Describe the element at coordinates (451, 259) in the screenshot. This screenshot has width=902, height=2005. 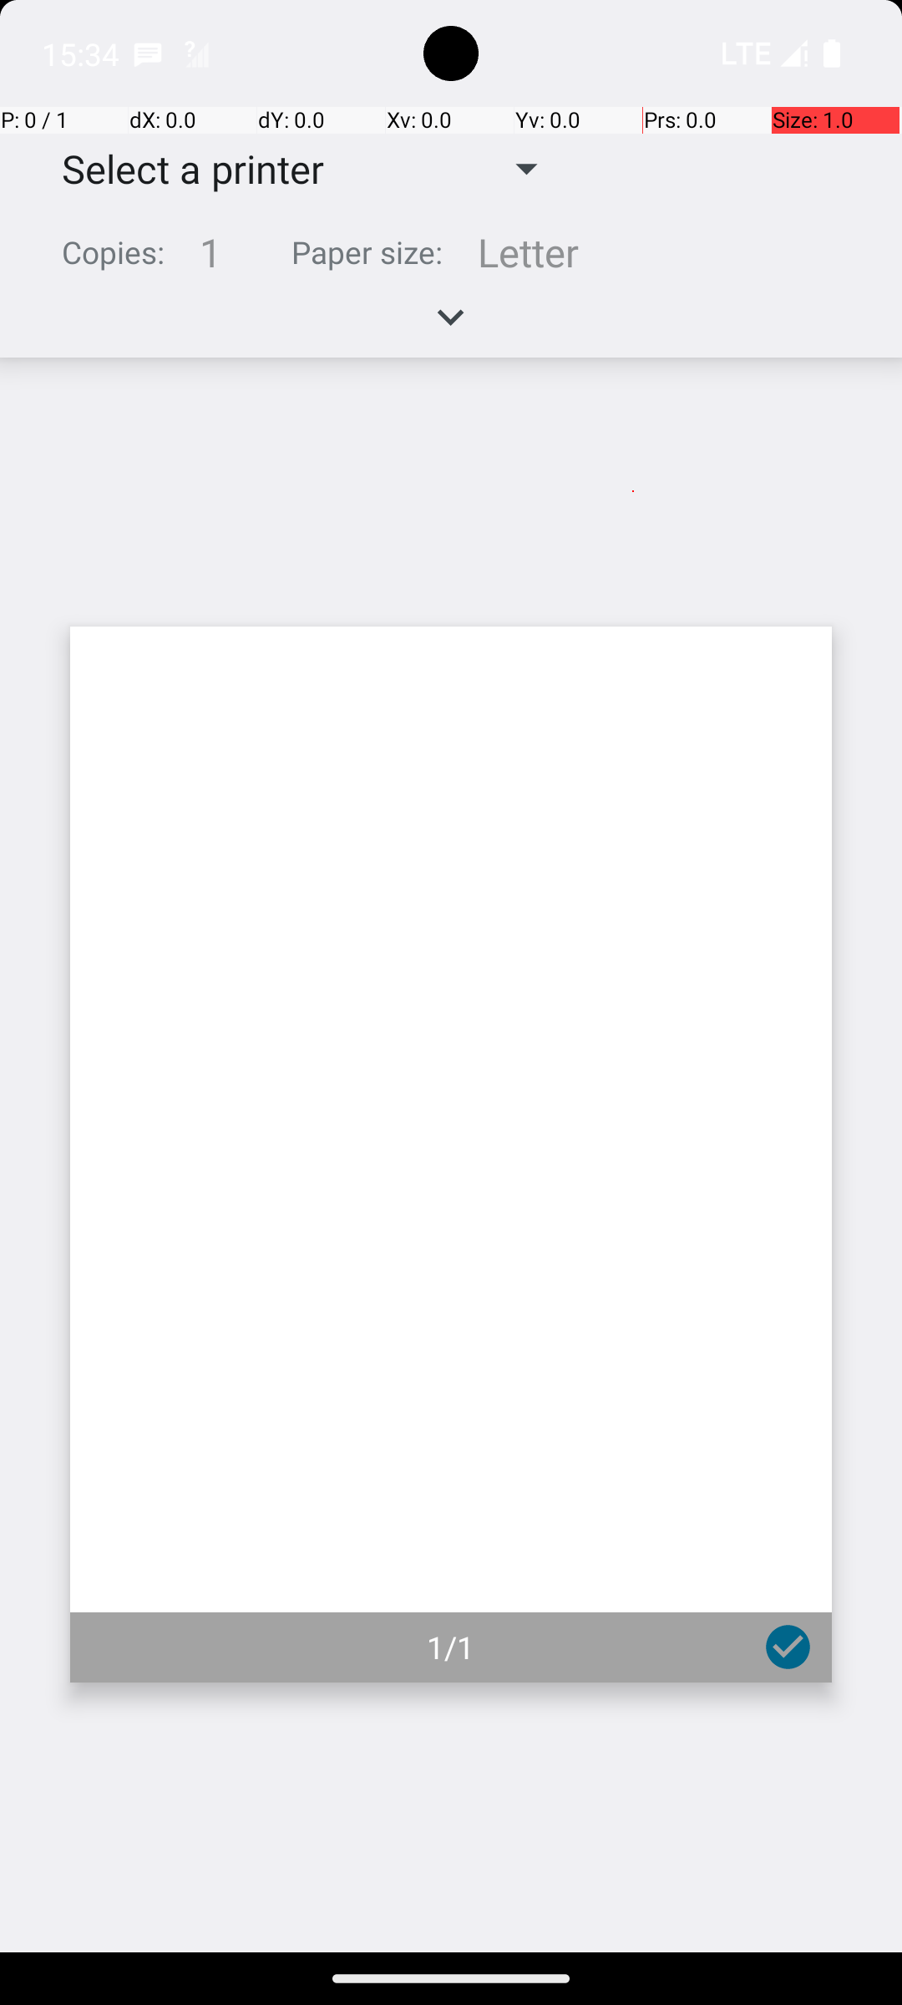
I see `Summary, copies 1, paper size Letter` at that location.